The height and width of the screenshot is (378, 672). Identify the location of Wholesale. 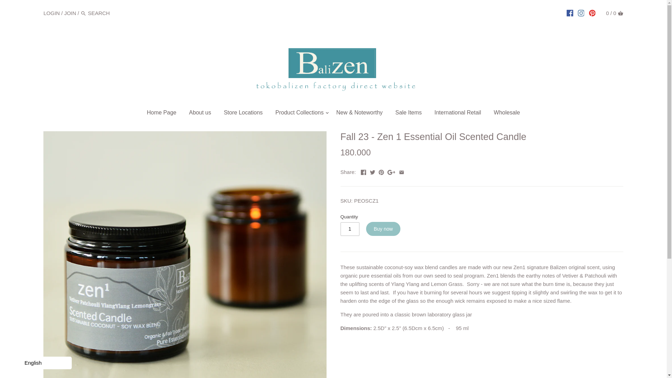
(507, 113).